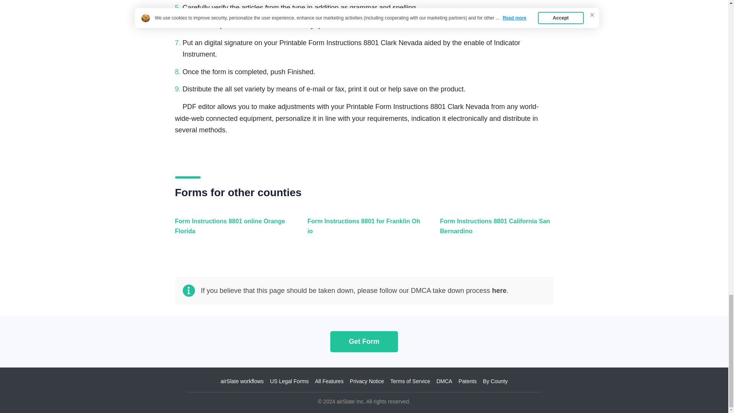 The width and height of the screenshot is (734, 413). Describe the element at coordinates (329, 381) in the screenshot. I see `All Features` at that location.